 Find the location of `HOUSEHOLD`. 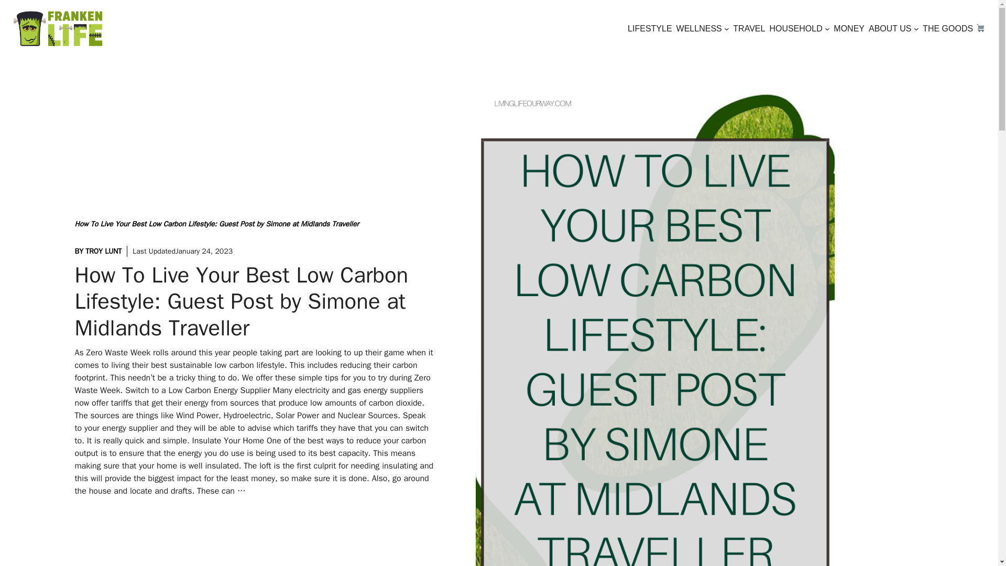

HOUSEHOLD is located at coordinates (795, 28).